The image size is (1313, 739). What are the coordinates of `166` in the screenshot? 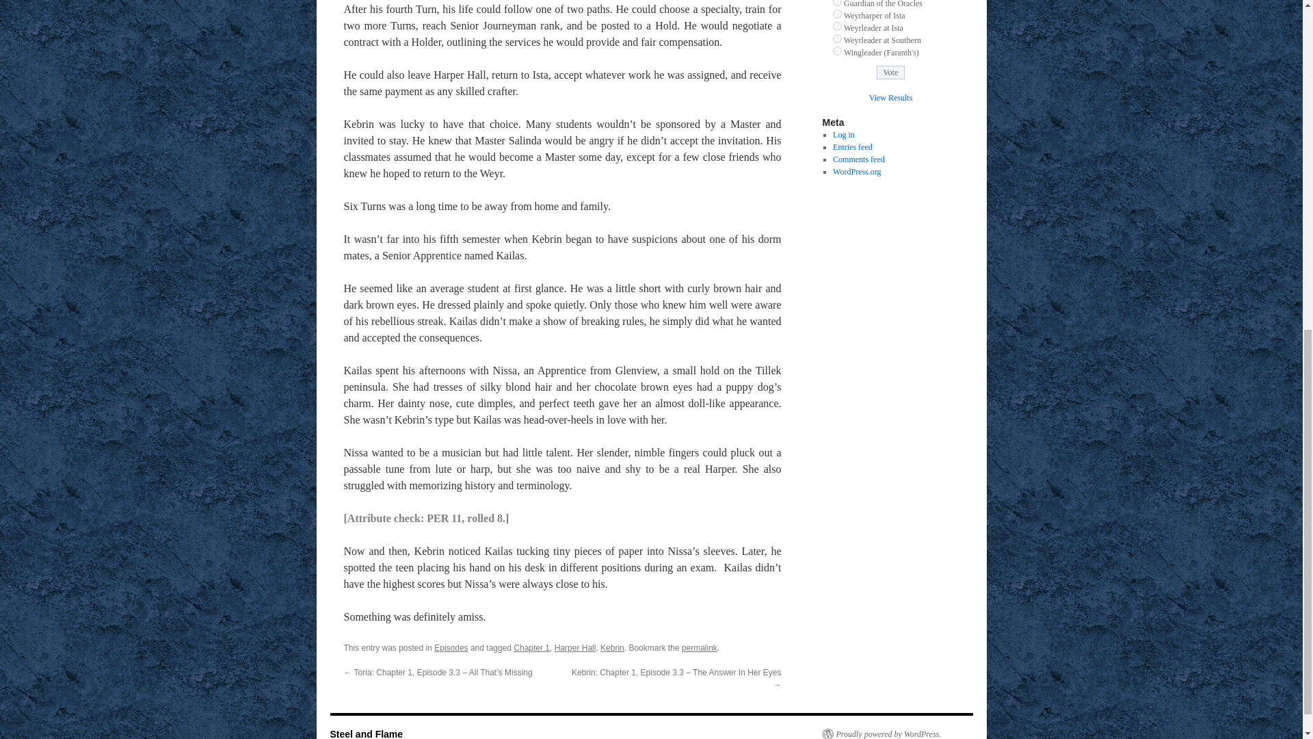 It's located at (837, 38).